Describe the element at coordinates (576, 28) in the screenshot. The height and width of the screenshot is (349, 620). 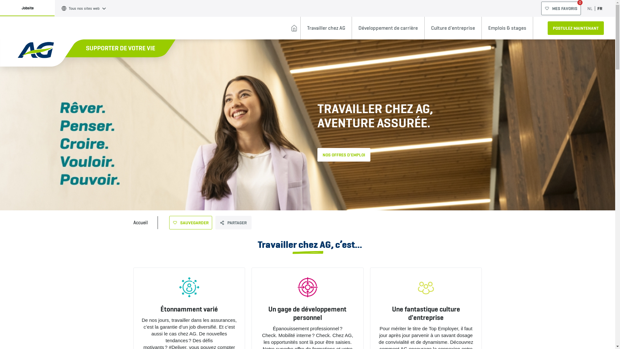
I see `POSTULEZ MAINTENANT` at that location.